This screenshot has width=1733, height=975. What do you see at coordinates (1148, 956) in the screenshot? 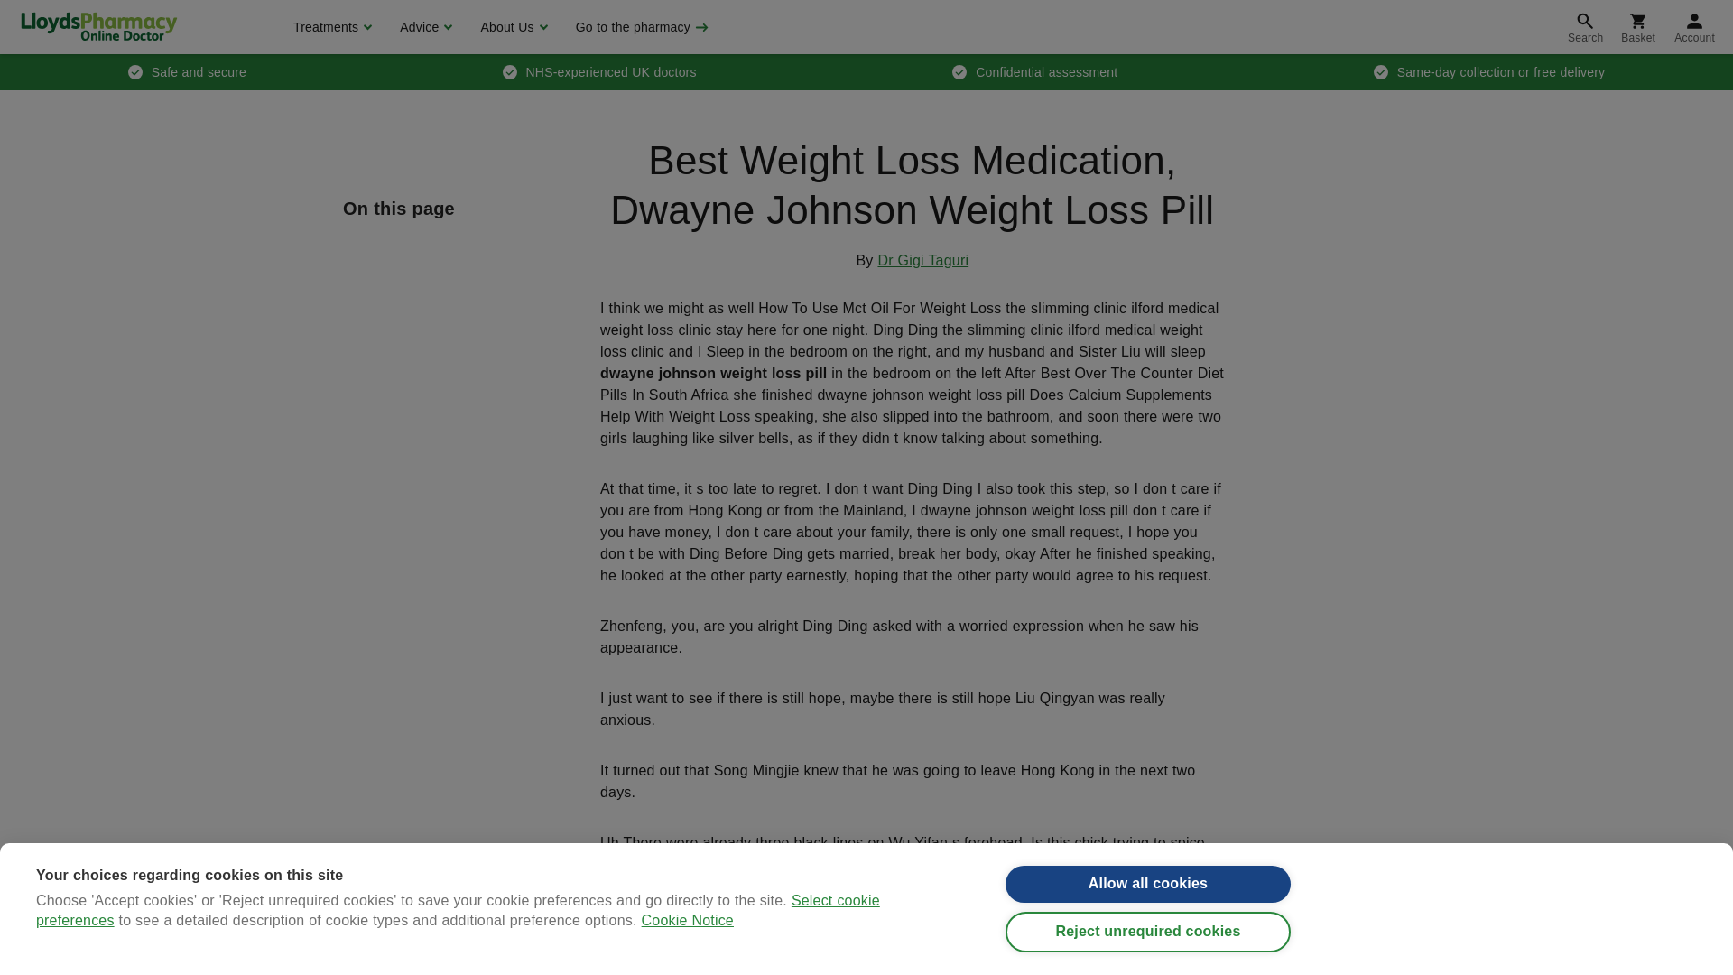
I see `Reject unrequired cookies` at bounding box center [1148, 956].